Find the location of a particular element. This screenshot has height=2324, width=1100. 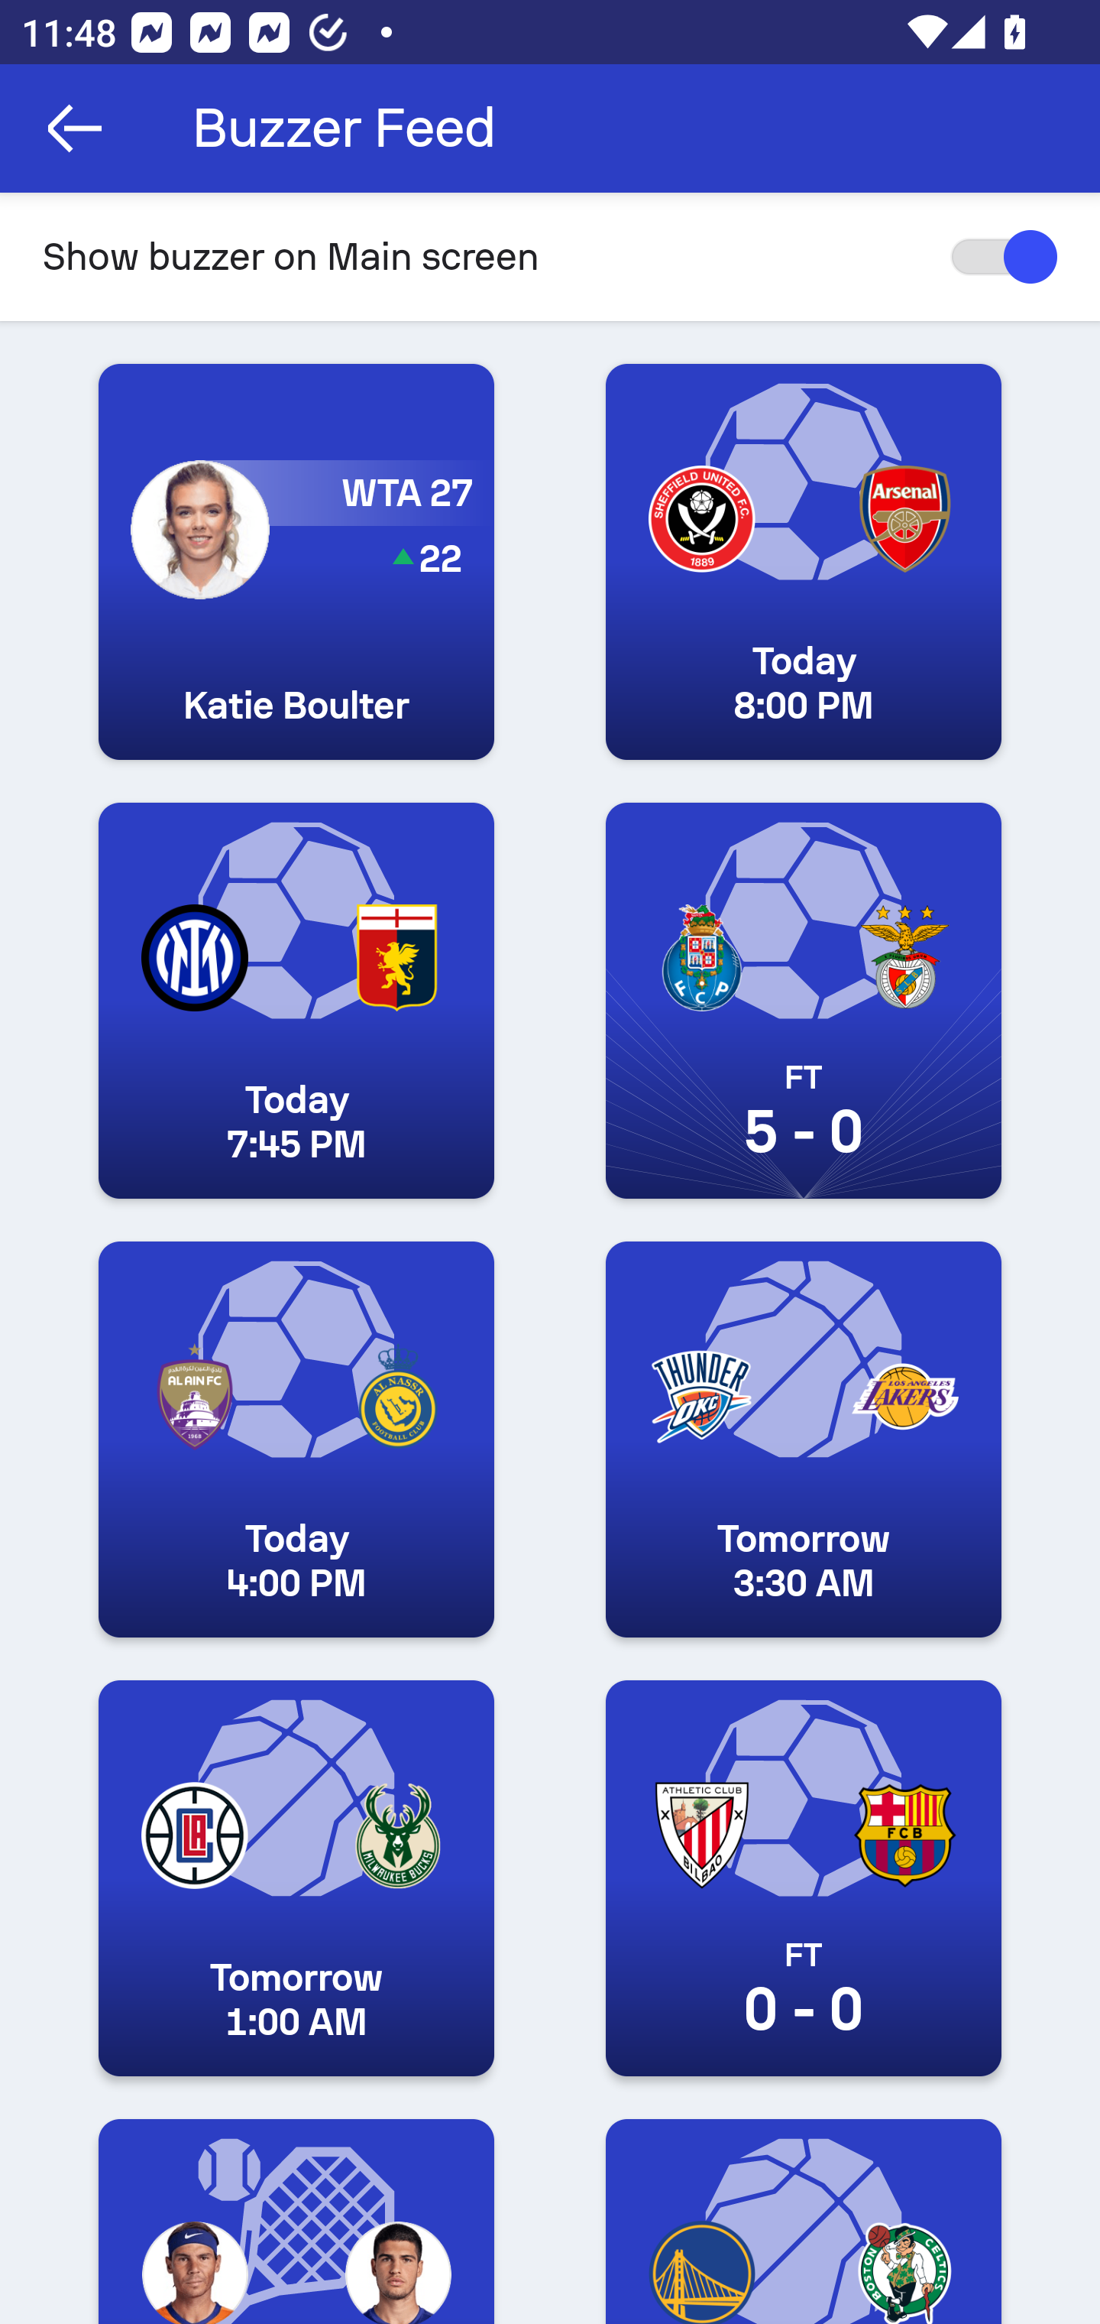

Show buzzer on Main screen is located at coordinates (550, 257).